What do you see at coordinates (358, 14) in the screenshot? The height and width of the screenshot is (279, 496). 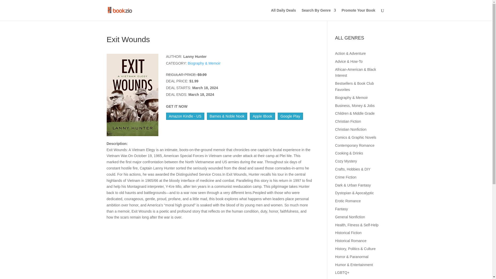 I see `Promote Your Book` at bounding box center [358, 14].